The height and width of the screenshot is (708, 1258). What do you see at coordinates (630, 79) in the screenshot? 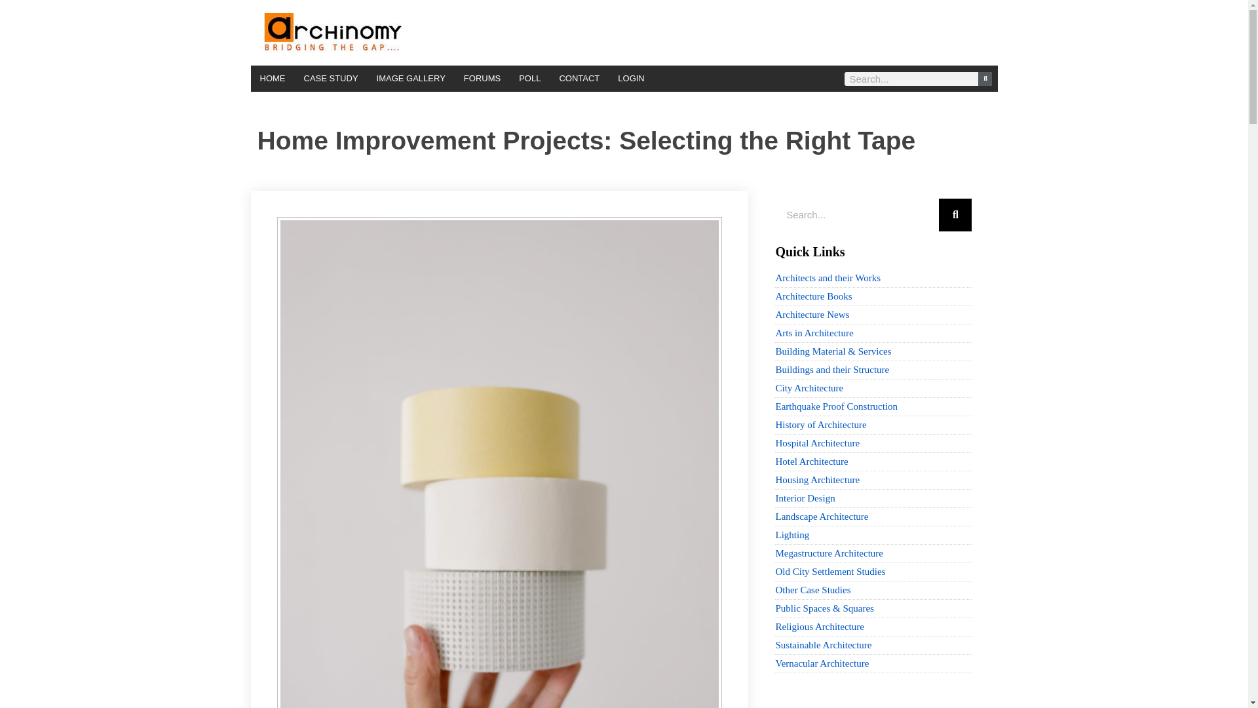
I see `LOGIN` at bounding box center [630, 79].